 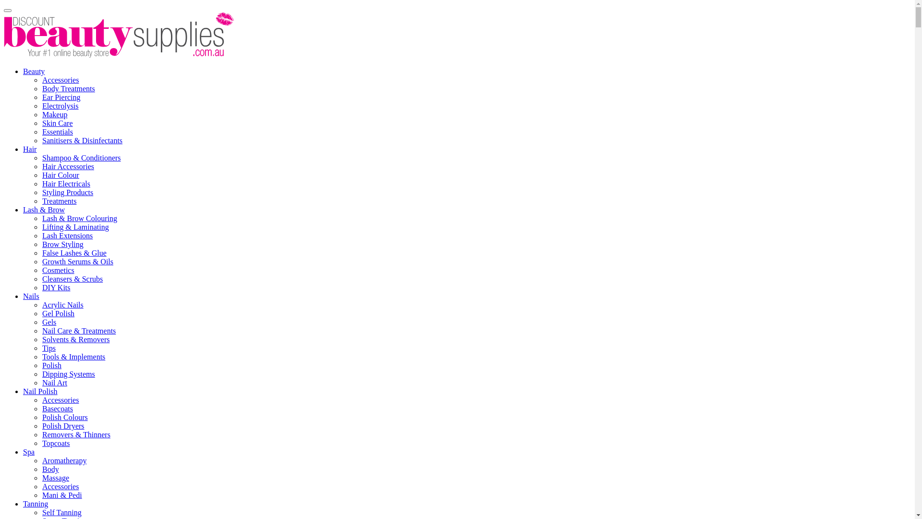 What do you see at coordinates (62, 512) in the screenshot?
I see `Self Tanning` at bounding box center [62, 512].